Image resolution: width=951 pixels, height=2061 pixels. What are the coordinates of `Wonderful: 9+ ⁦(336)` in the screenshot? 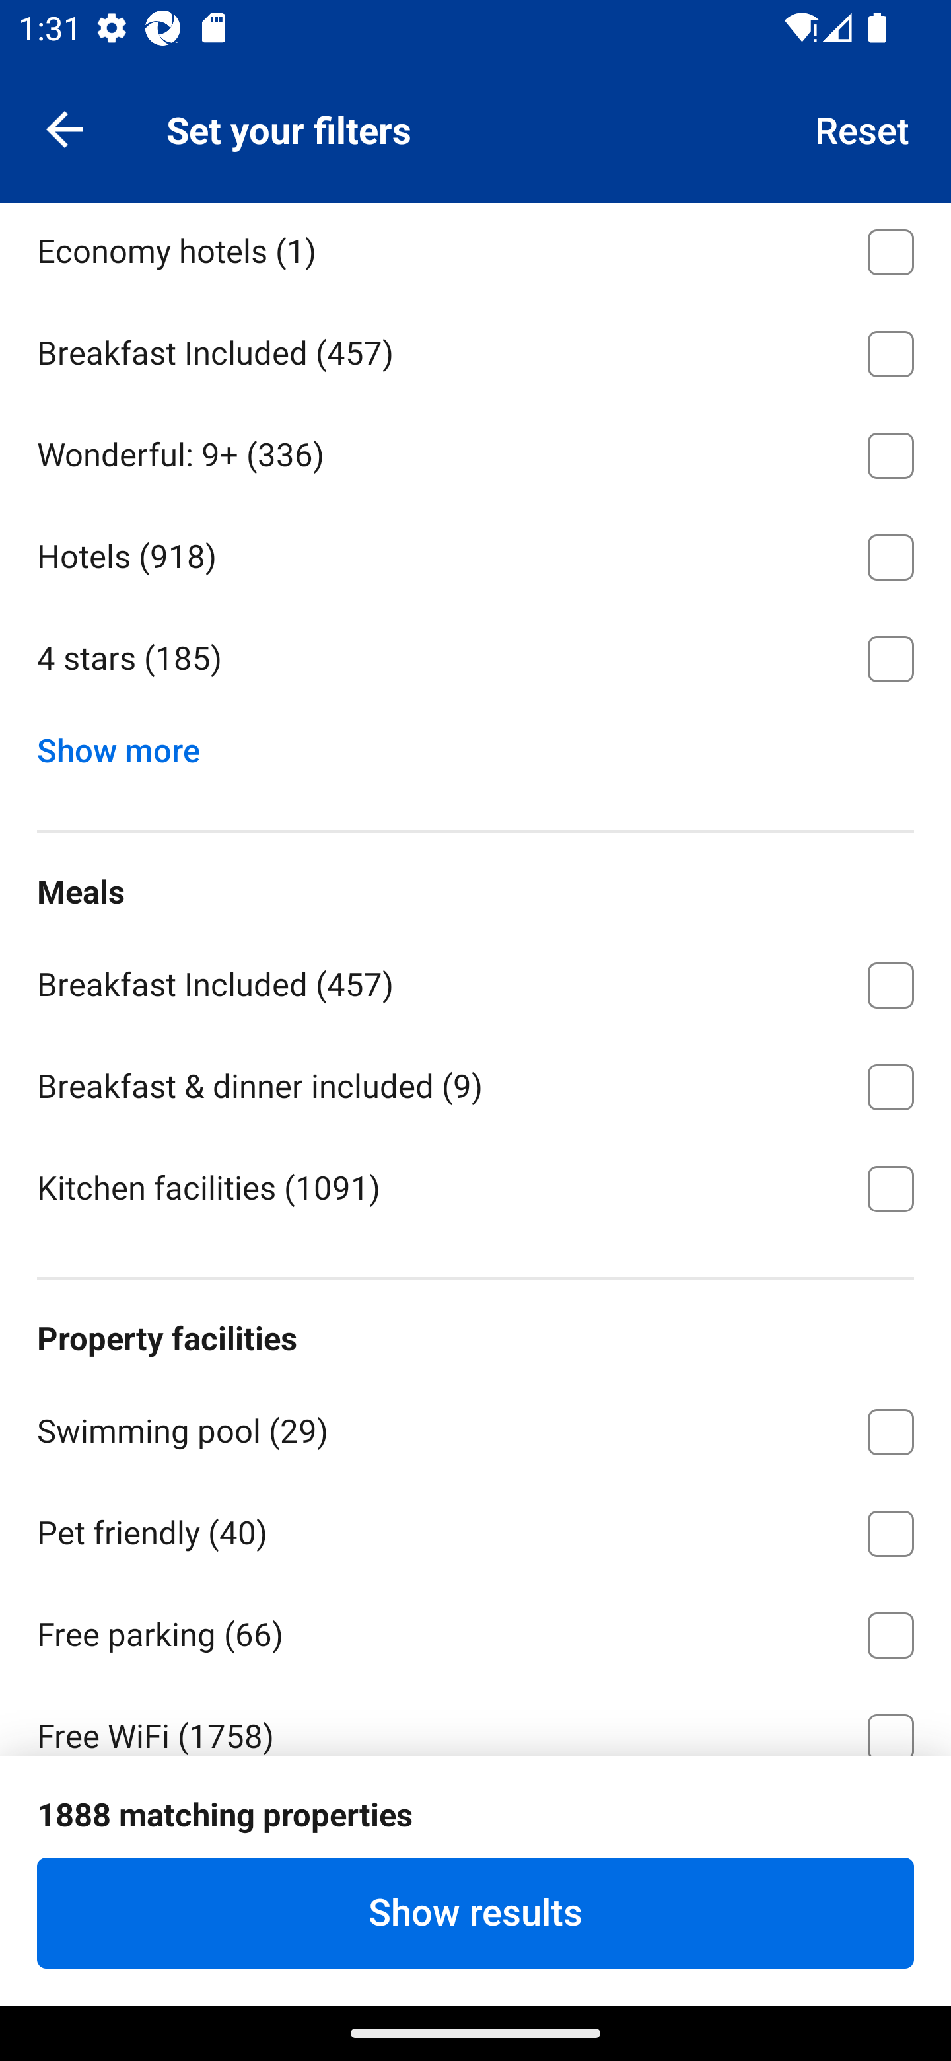 It's located at (475, 451).